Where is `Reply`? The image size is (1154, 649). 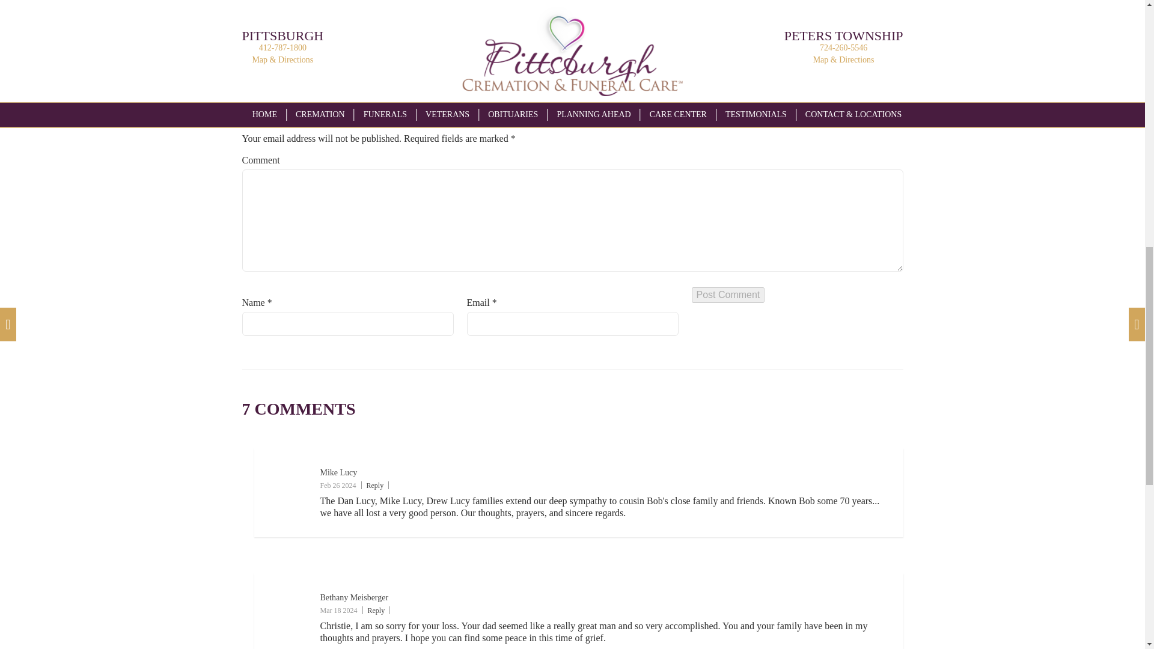 Reply is located at coordinates (375, 486).